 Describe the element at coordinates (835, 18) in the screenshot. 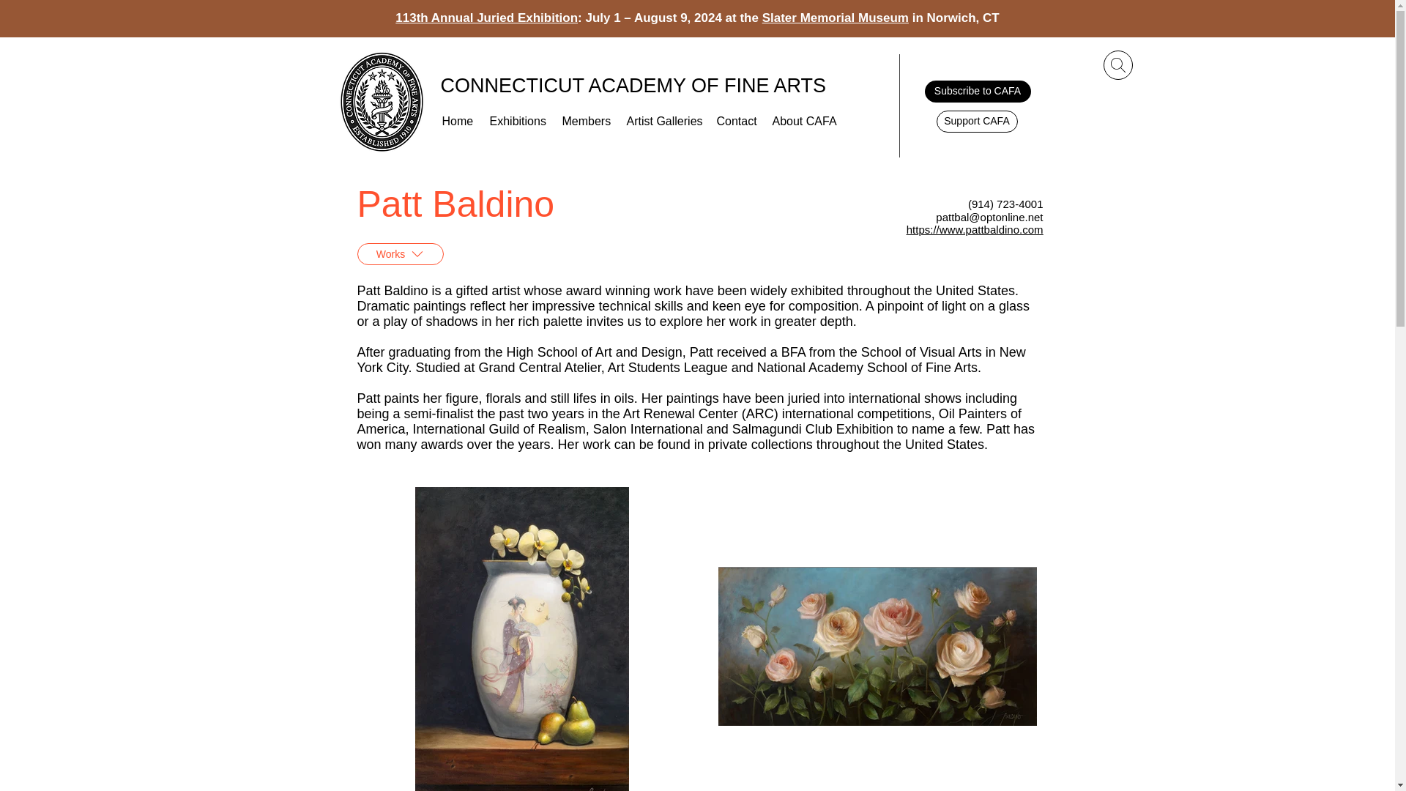

I see `Slater Memorial Museum` at that location.